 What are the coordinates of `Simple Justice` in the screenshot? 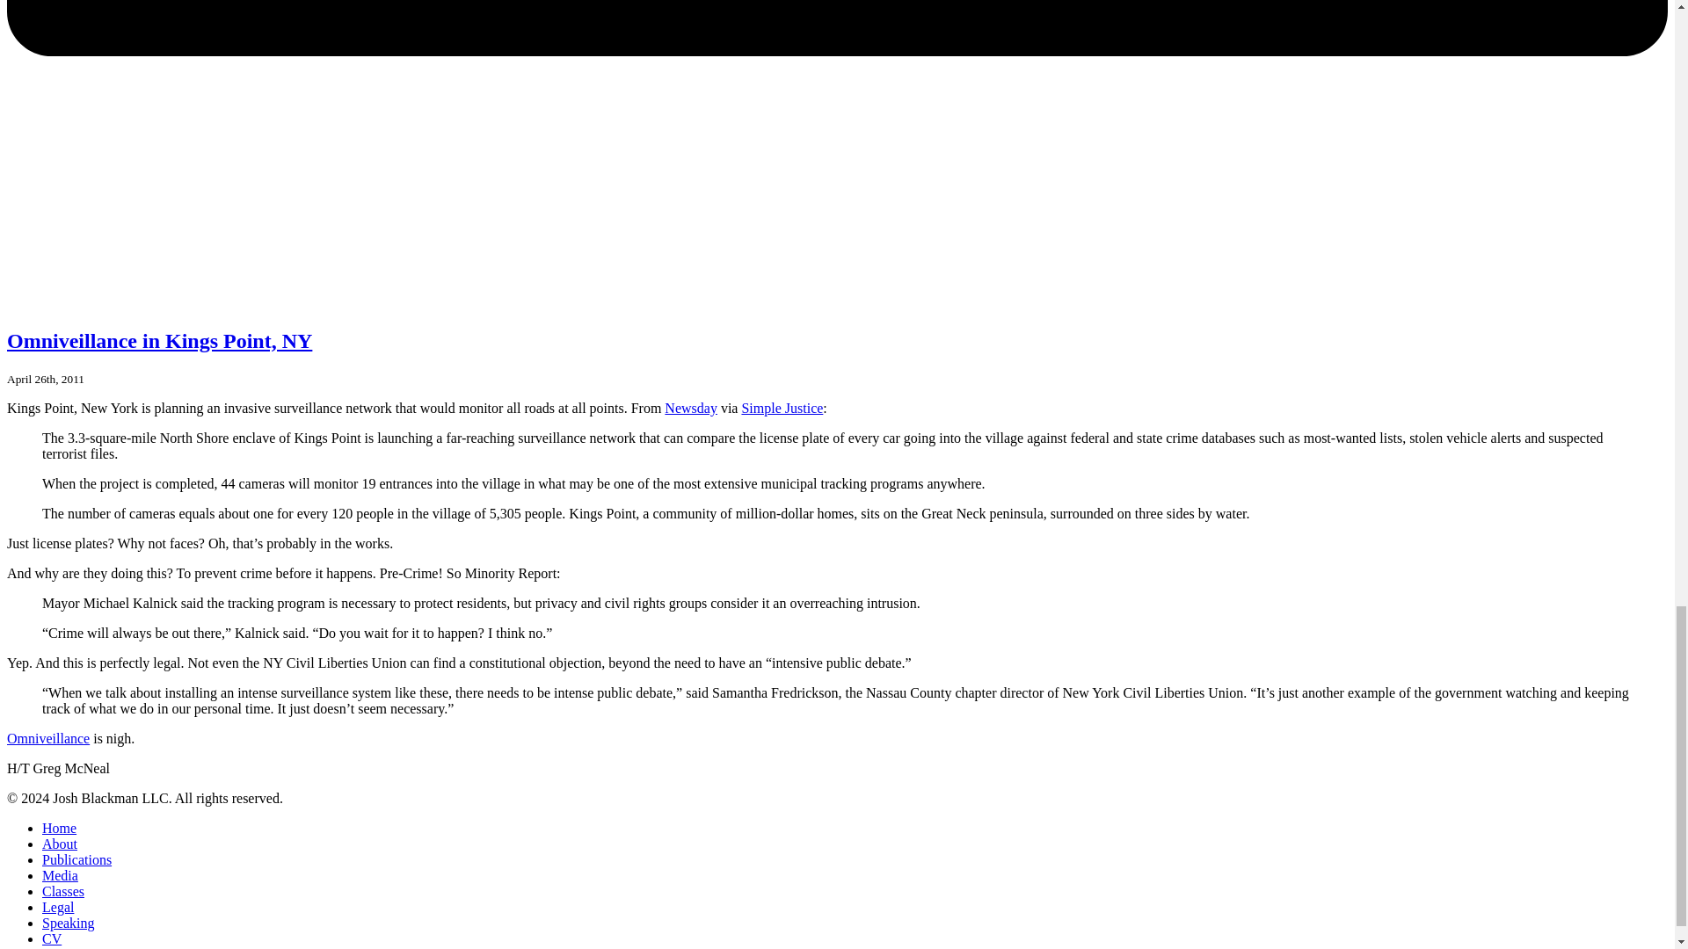 It's located at (782, 408).